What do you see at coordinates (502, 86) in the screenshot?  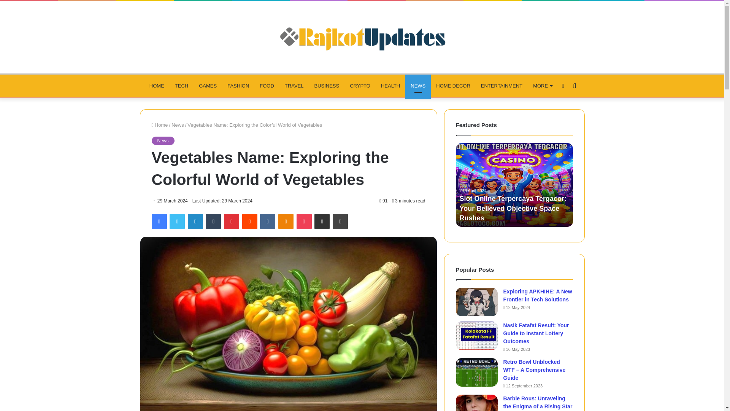 I see `ENTERTAINMENT` at bounding box center [502, 86].